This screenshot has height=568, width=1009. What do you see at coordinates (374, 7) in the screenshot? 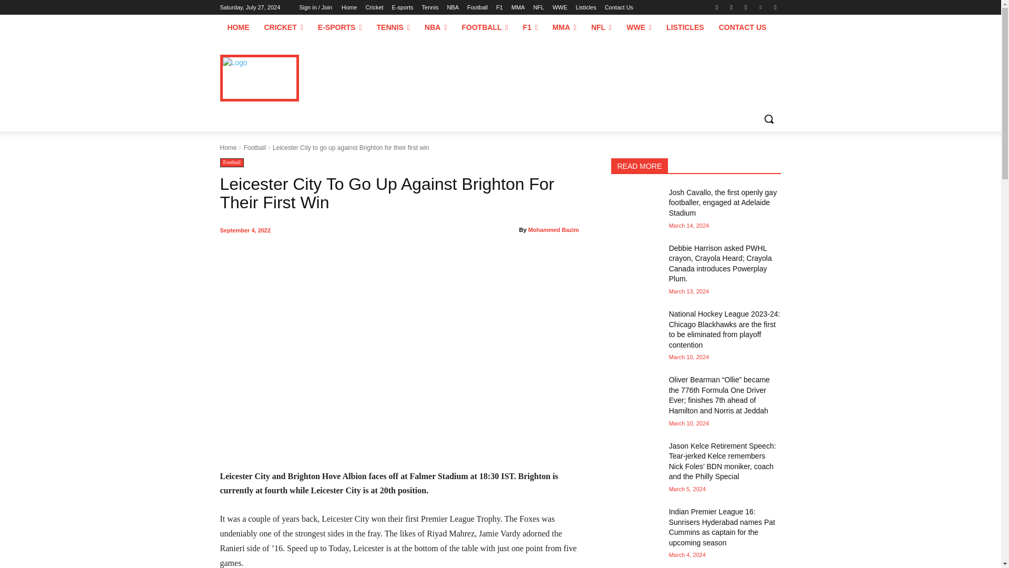
I see `Cricket` at bounding box center [374, 7].